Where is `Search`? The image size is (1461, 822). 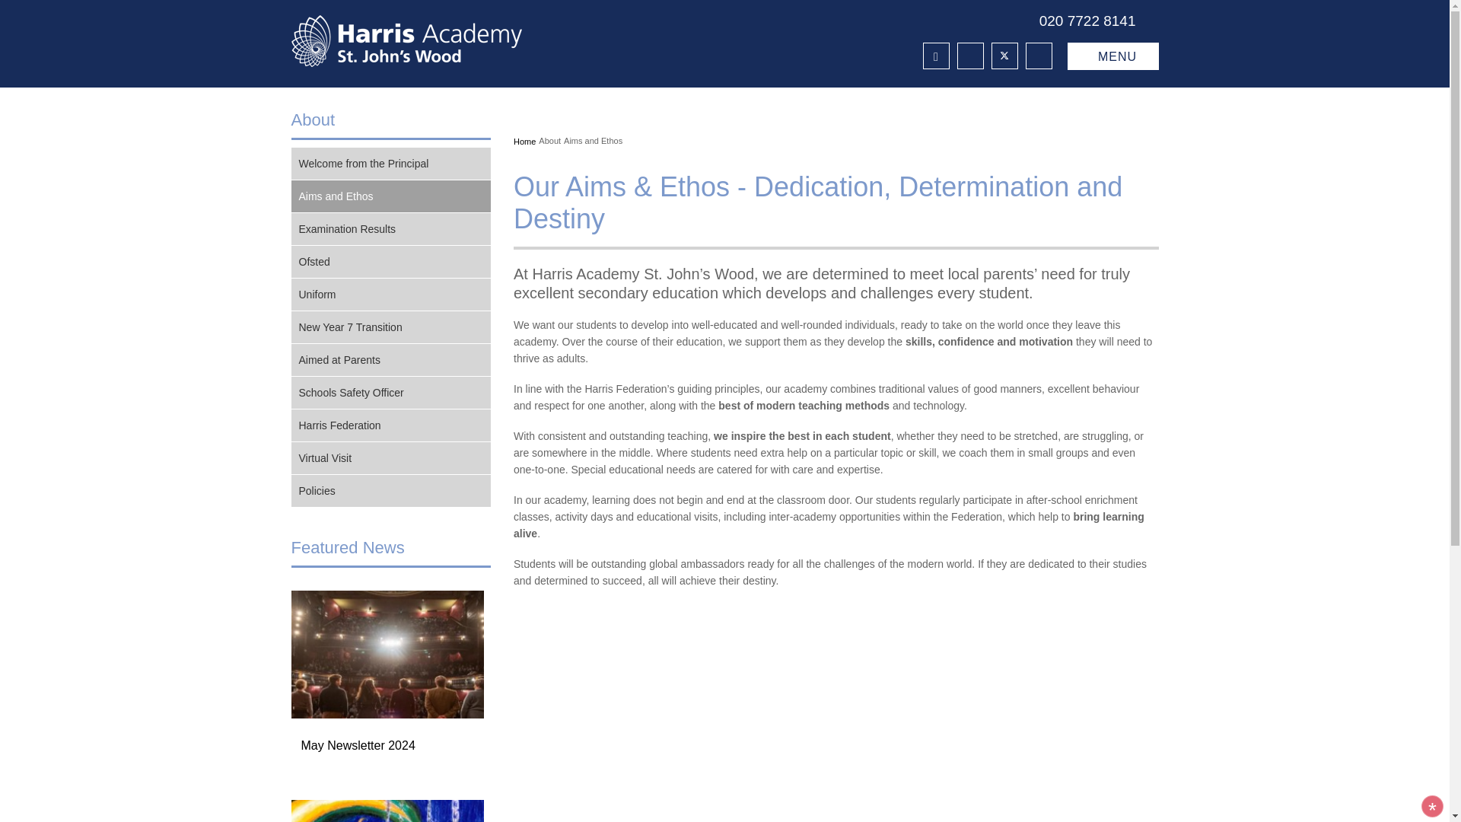
Search is located at coordinates (1038, 56).